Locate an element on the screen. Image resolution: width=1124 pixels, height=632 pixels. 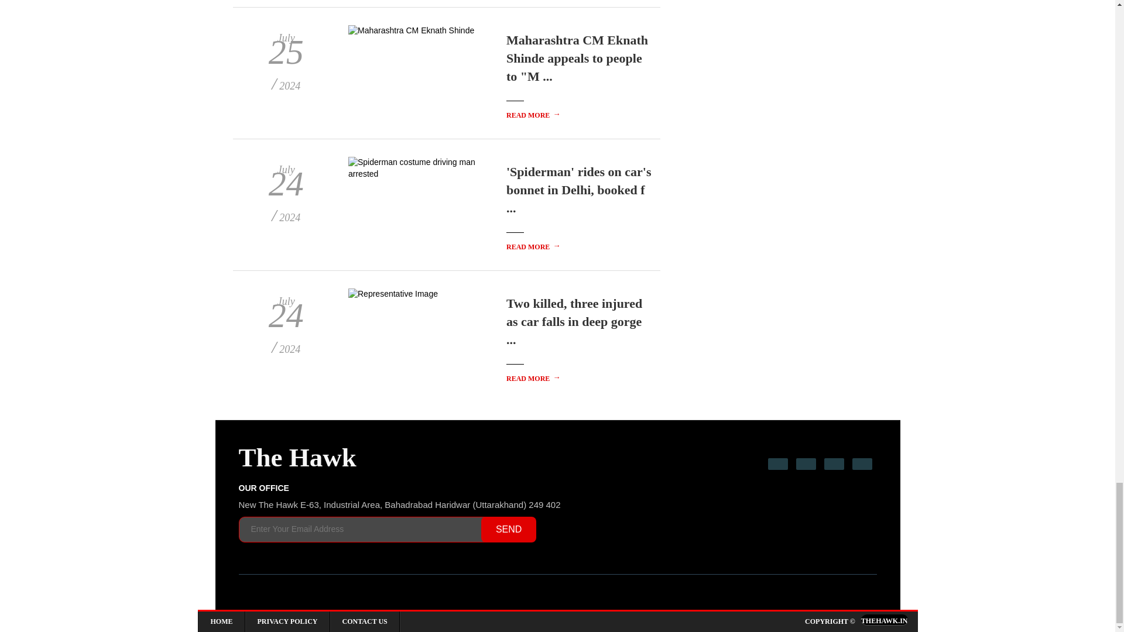
Send is located at coordinates (508, 529).